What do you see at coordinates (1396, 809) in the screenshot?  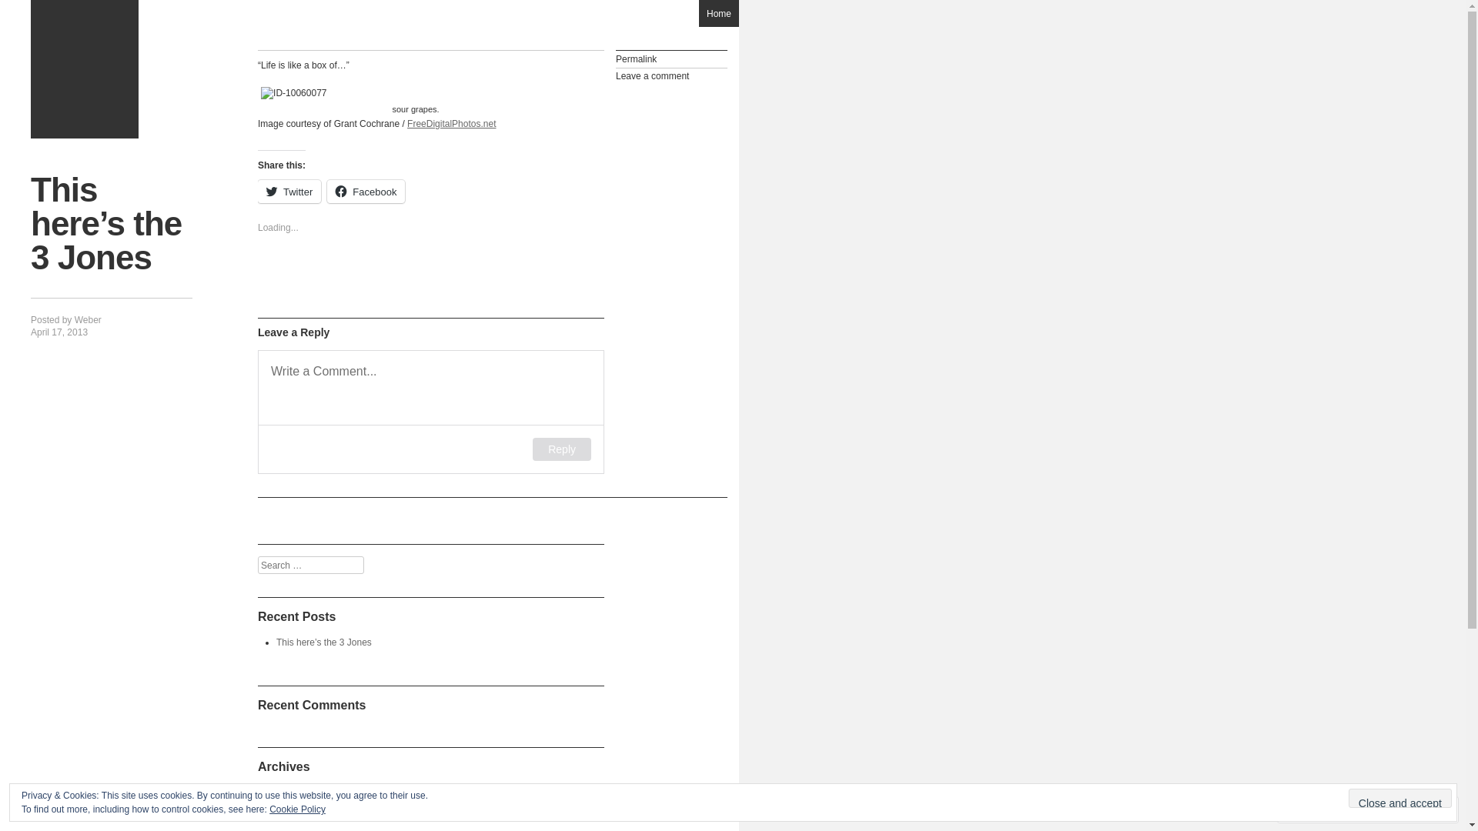 I see `Follow` at bounding box center [1396, 809].